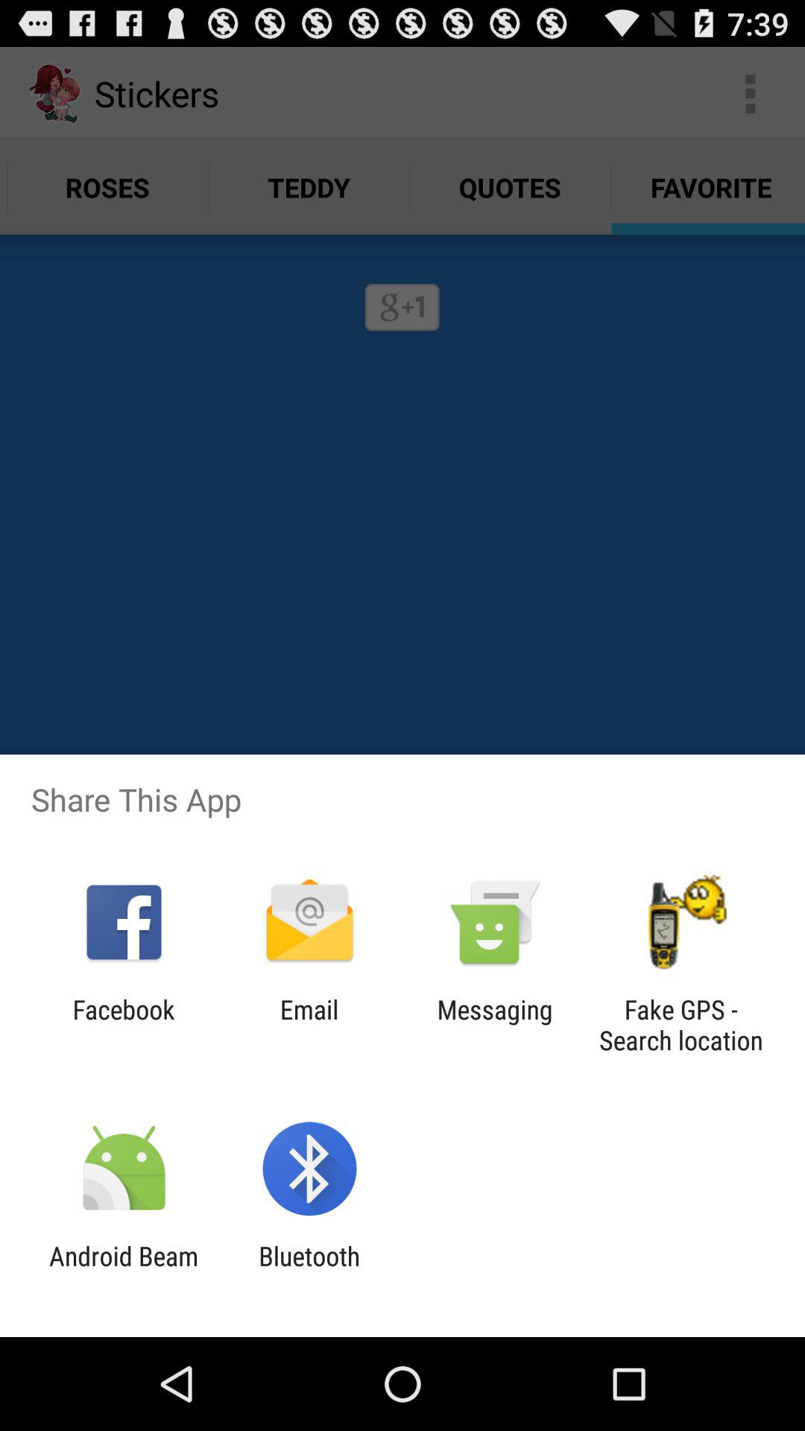  I want to click on launch the email icon, so click(309, 1025).